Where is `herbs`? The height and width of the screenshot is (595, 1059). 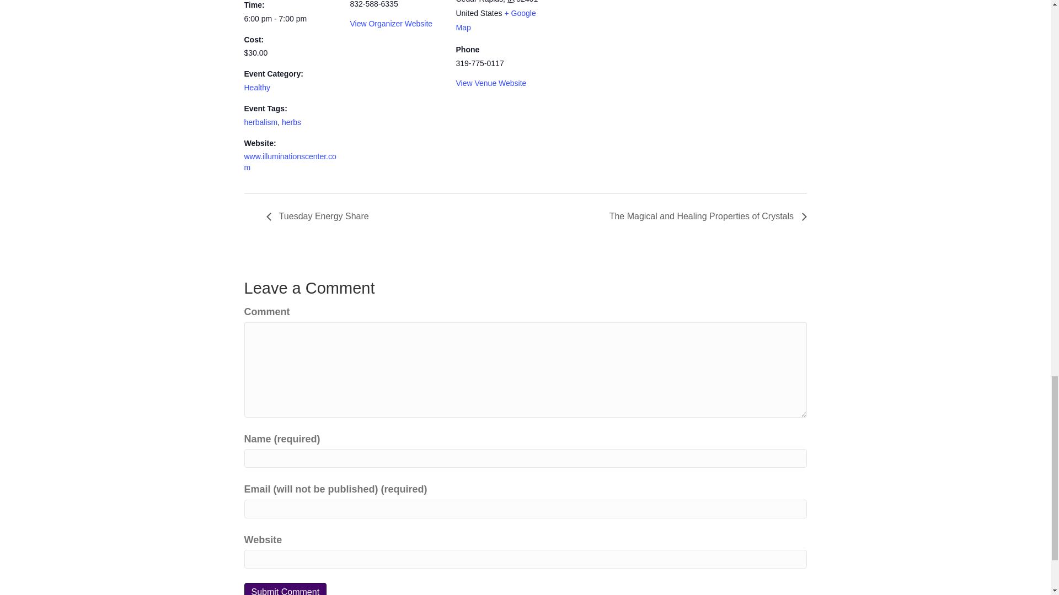
herbs is located at coordinates (291, 122).